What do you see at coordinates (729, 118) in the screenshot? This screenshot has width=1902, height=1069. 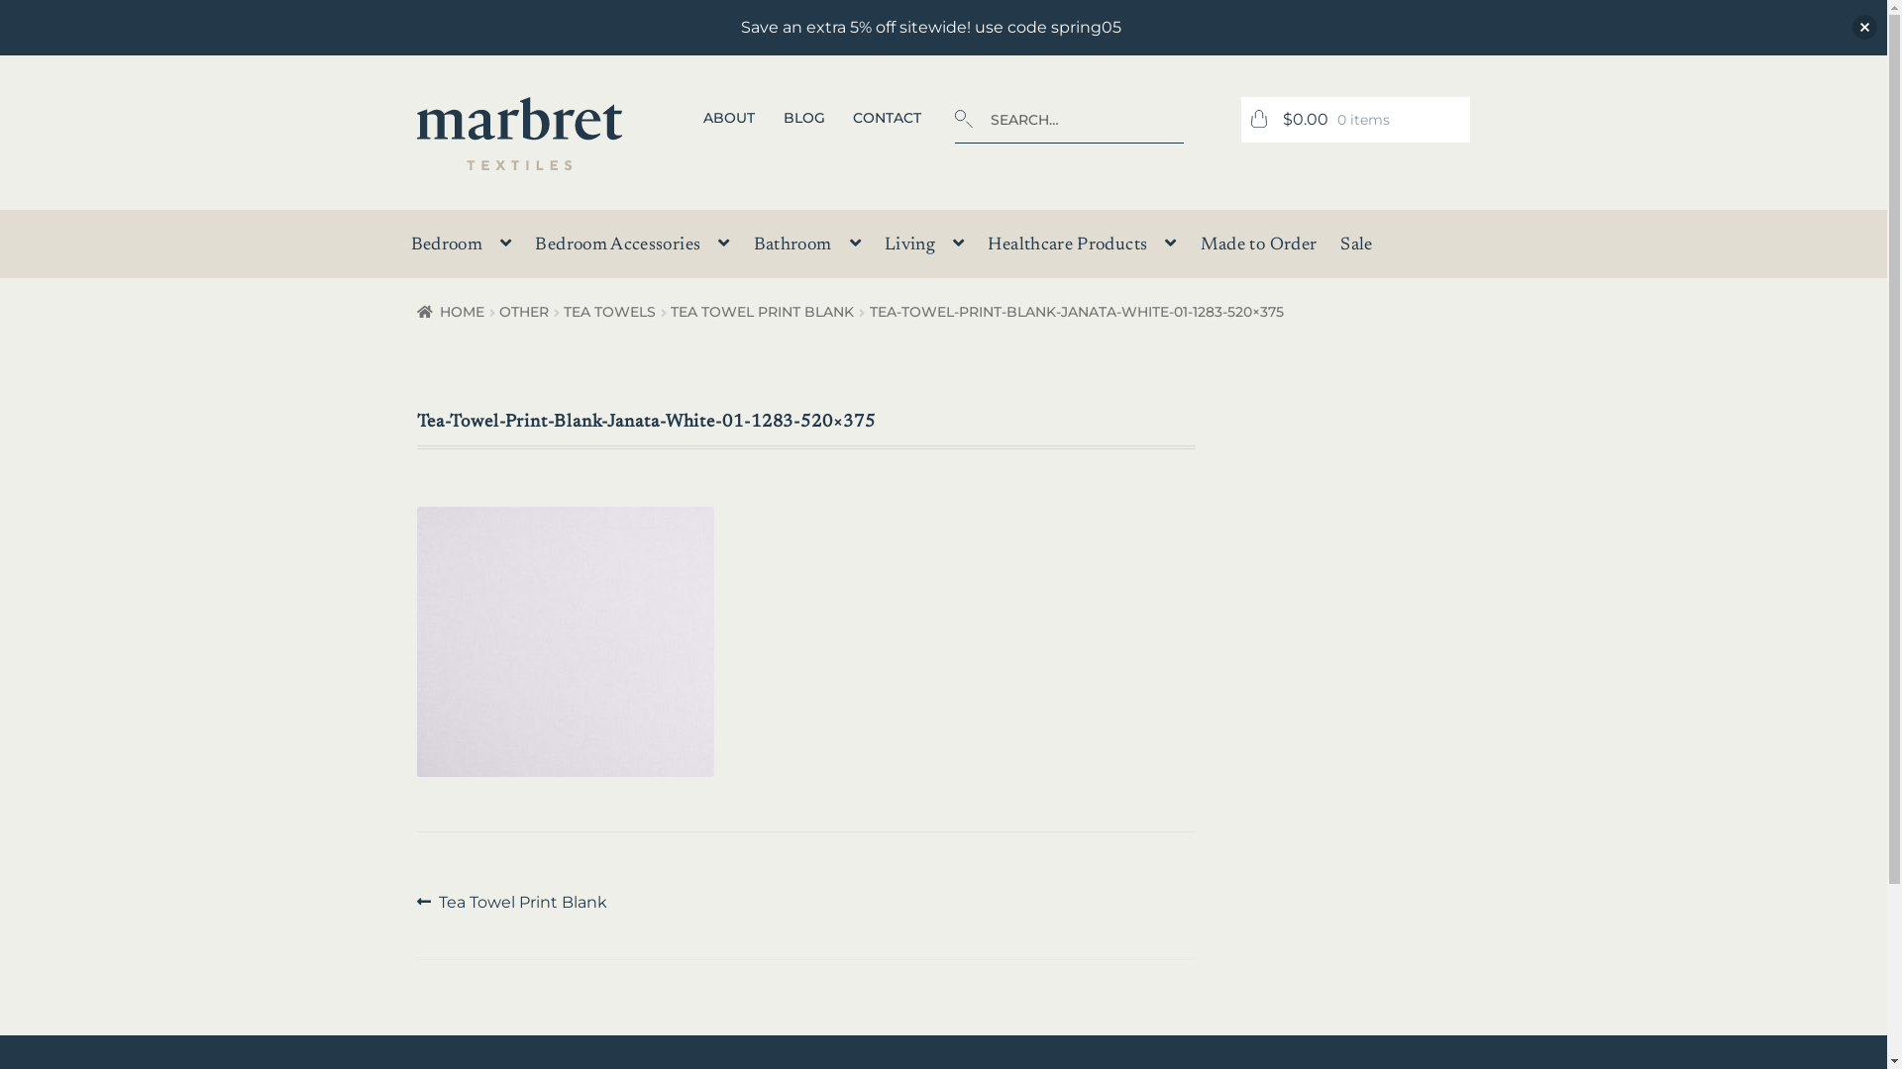 I see `ABOUT` at bounding box center [729, 118].